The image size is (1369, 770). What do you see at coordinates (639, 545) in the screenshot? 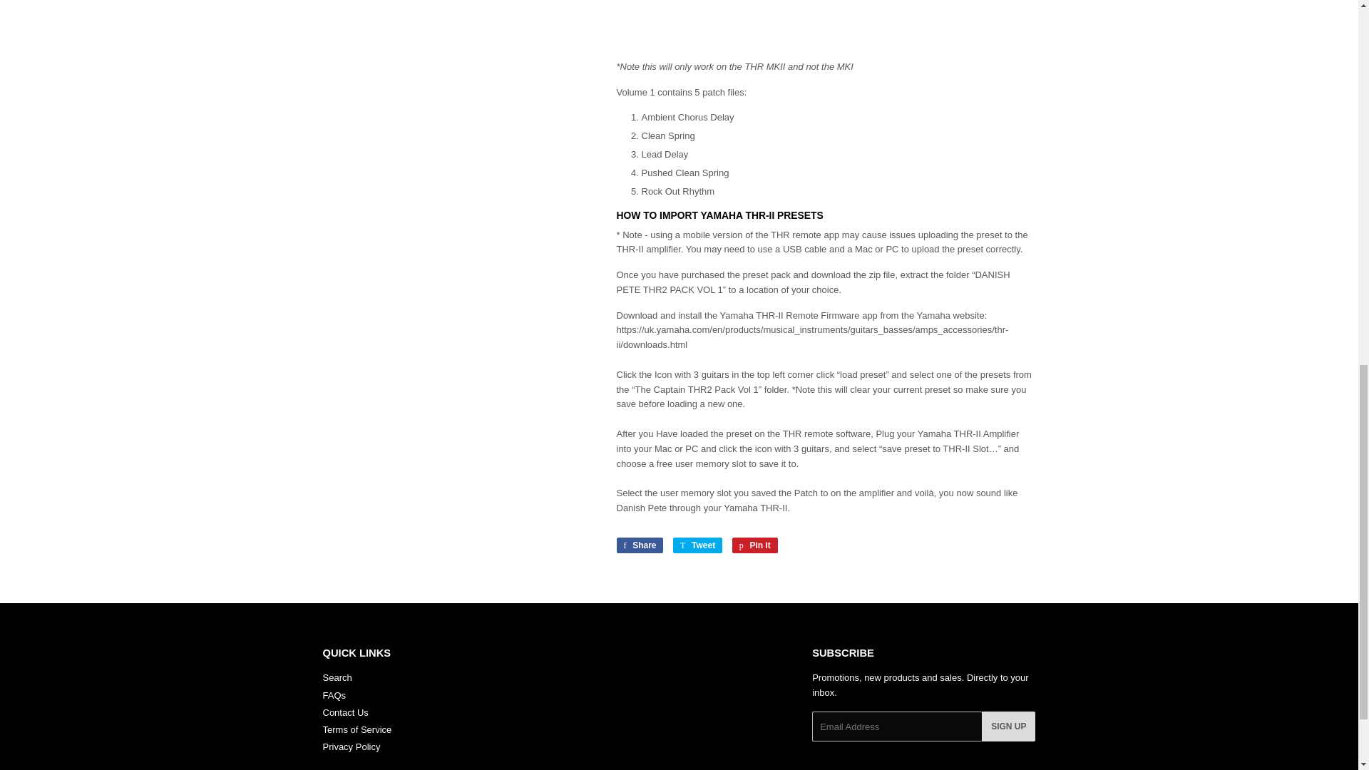
I see `Share on Facebook` at bounding box center [639, 545].